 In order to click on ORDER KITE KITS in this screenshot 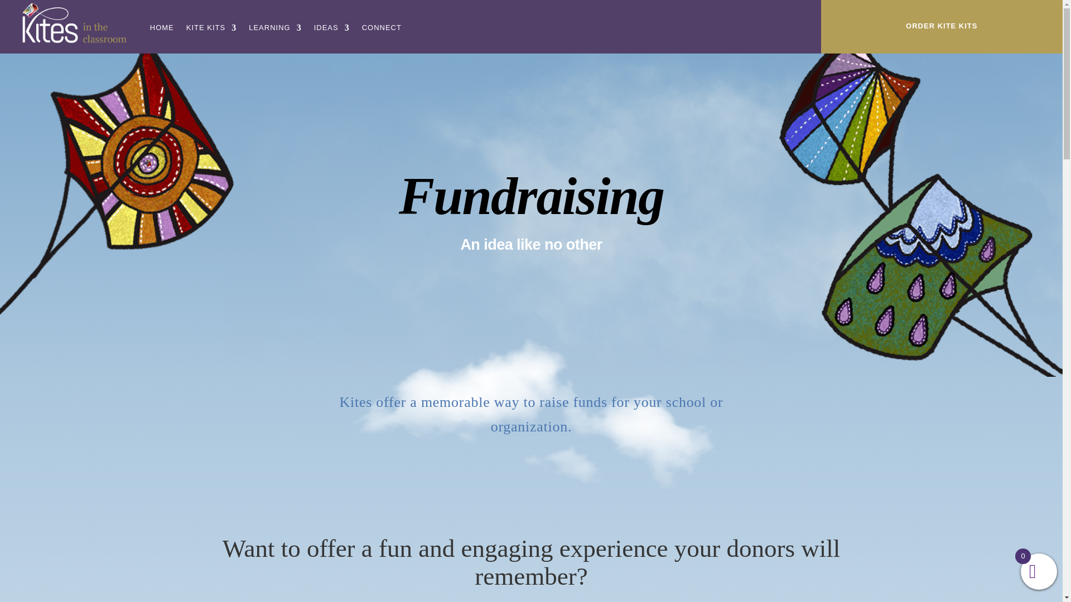, I will do `click(942, 26)`.